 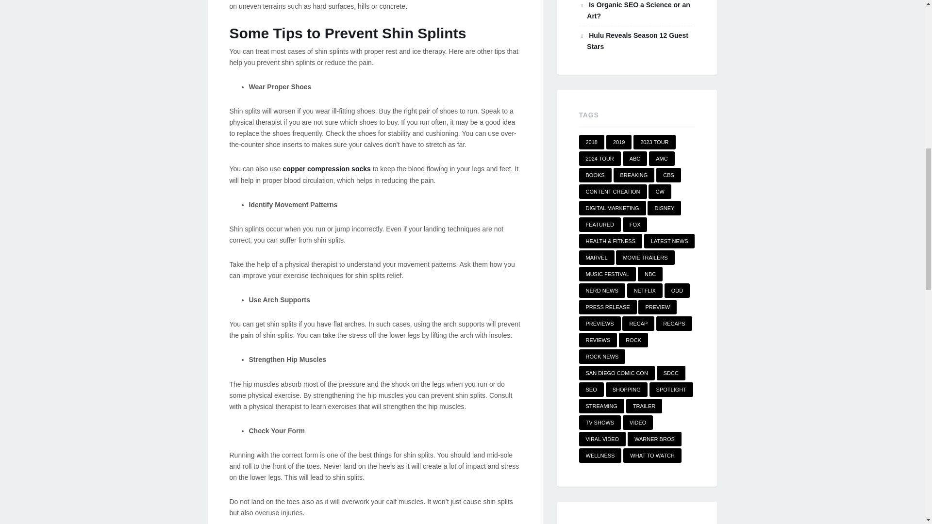 What do you see at coordinates (635, 159) in the screenshot?
I see `ABC` at bounding box center [635, 159].